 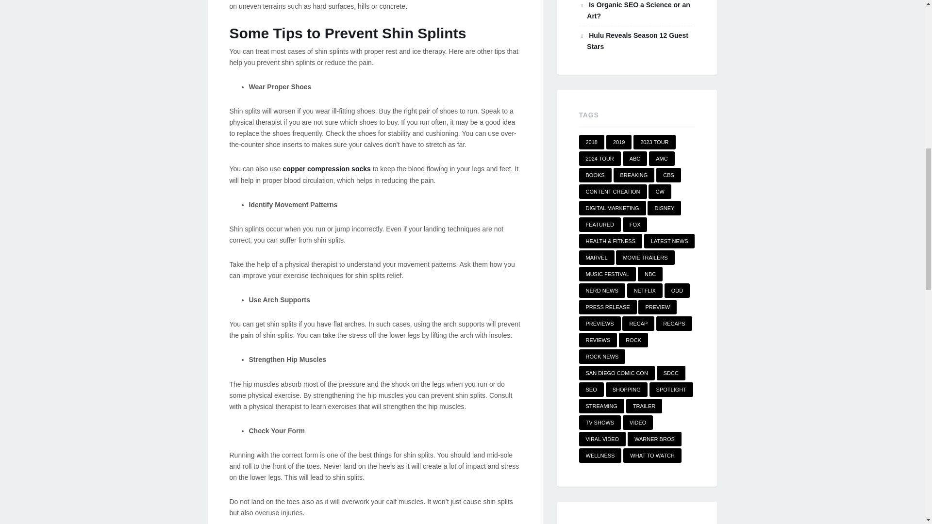 What do you see at coordinates (635, 159) in the screenshot?
I see `ABC` at bounding box center [635, 159].